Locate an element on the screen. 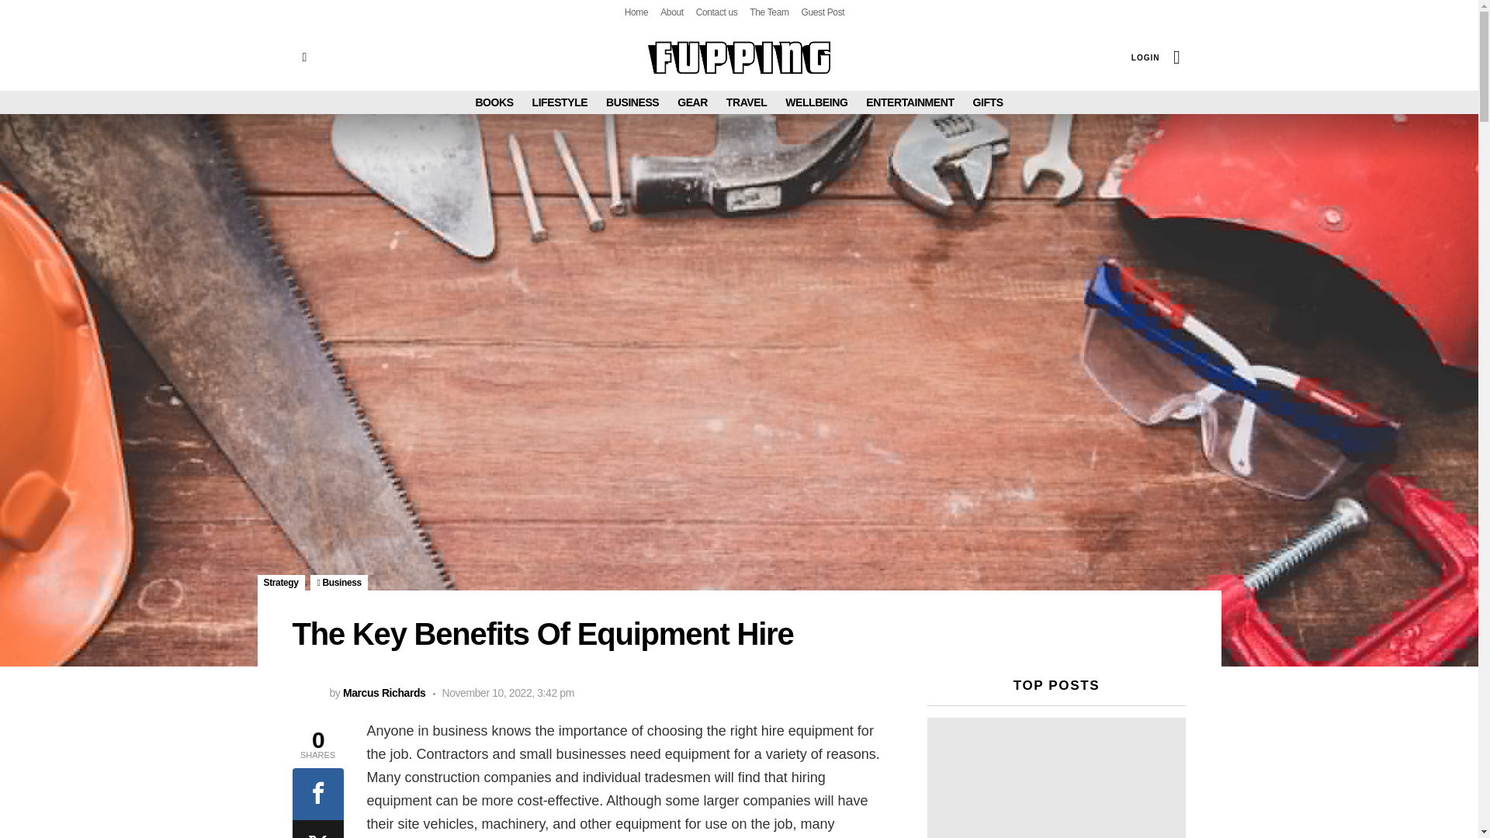  WELLBEING is located at coordinates (816, 102).